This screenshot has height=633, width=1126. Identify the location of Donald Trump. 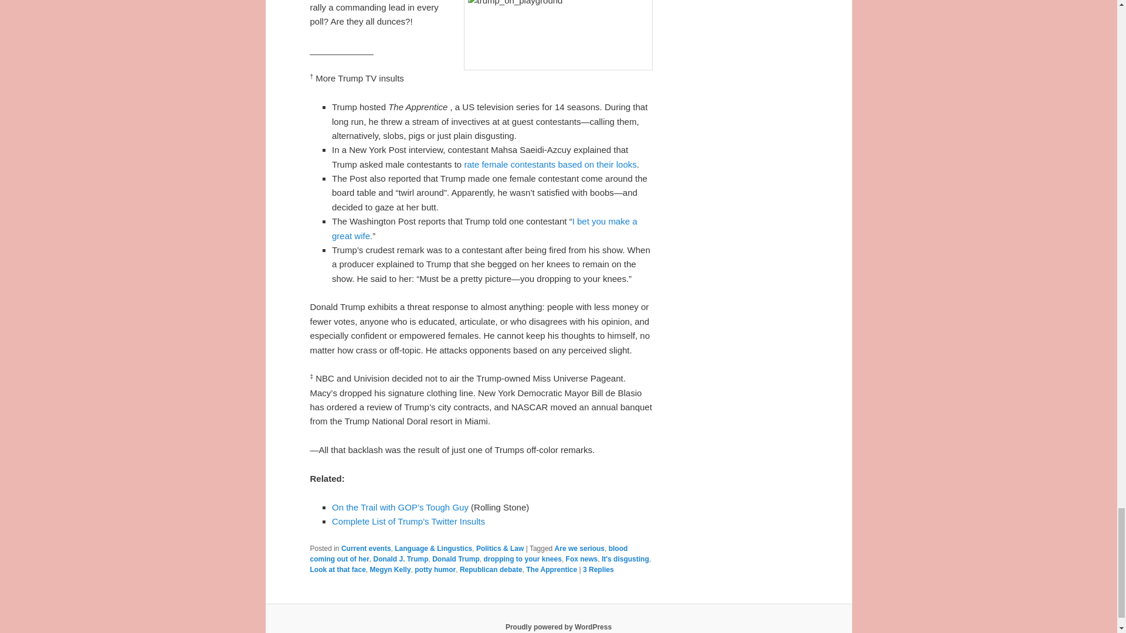
(456, 559).